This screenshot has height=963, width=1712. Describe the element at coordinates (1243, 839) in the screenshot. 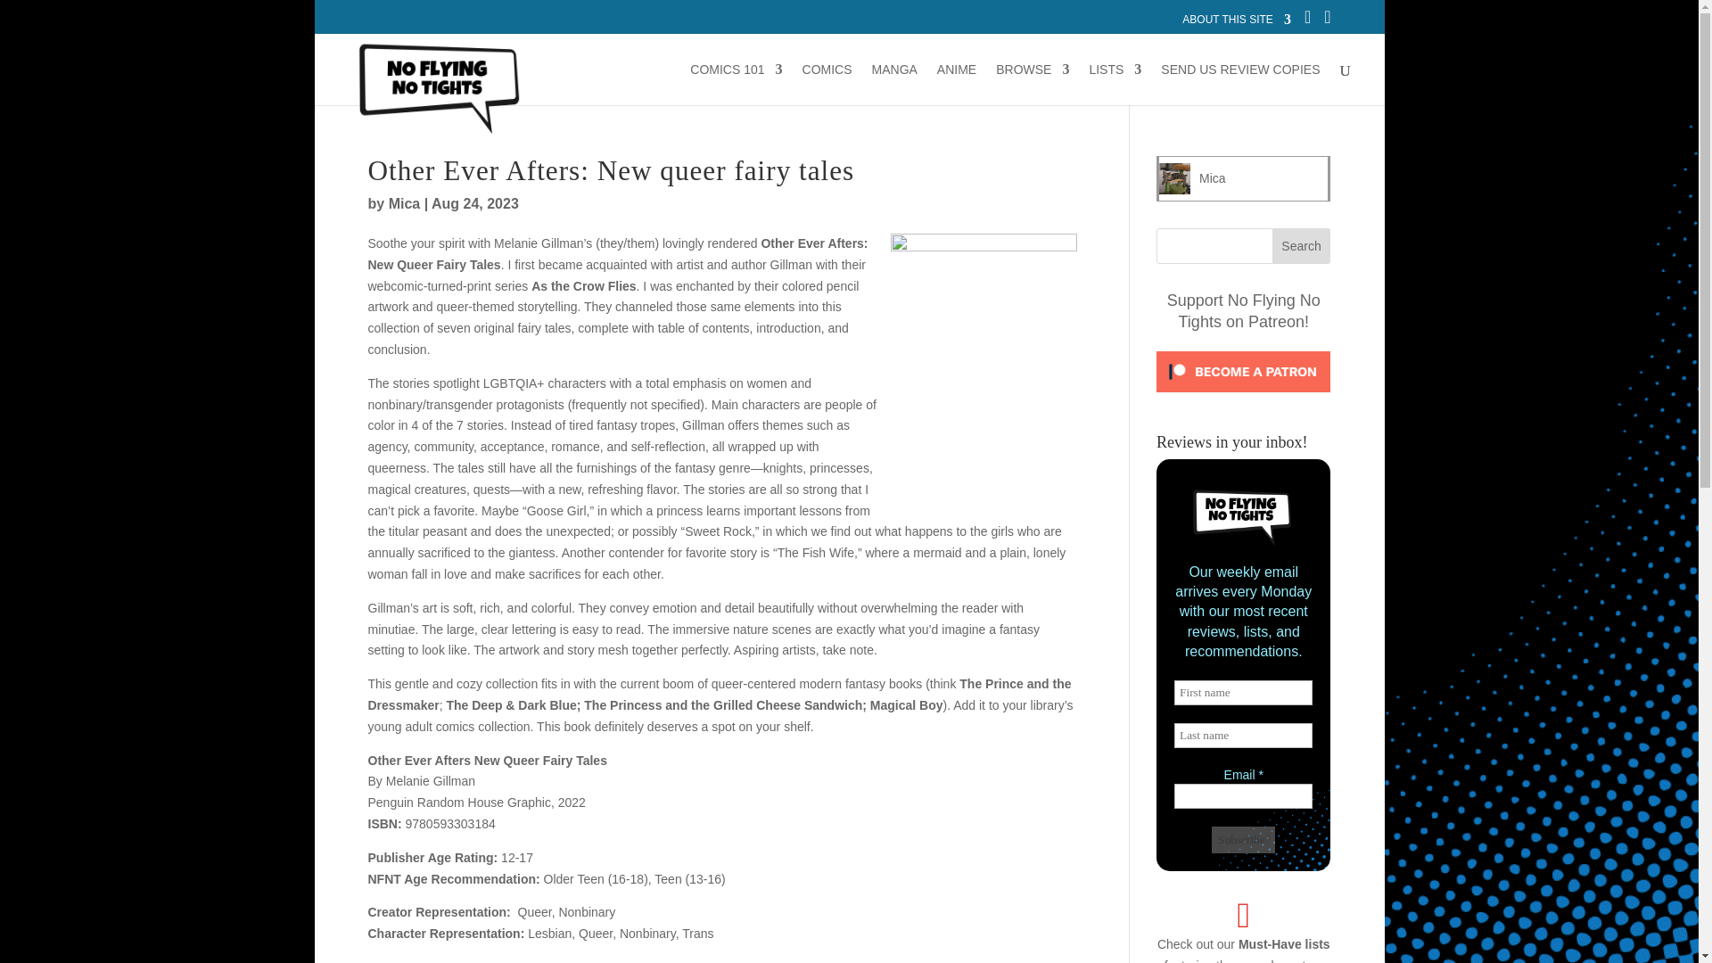

I see `Subscribe!` at that location.